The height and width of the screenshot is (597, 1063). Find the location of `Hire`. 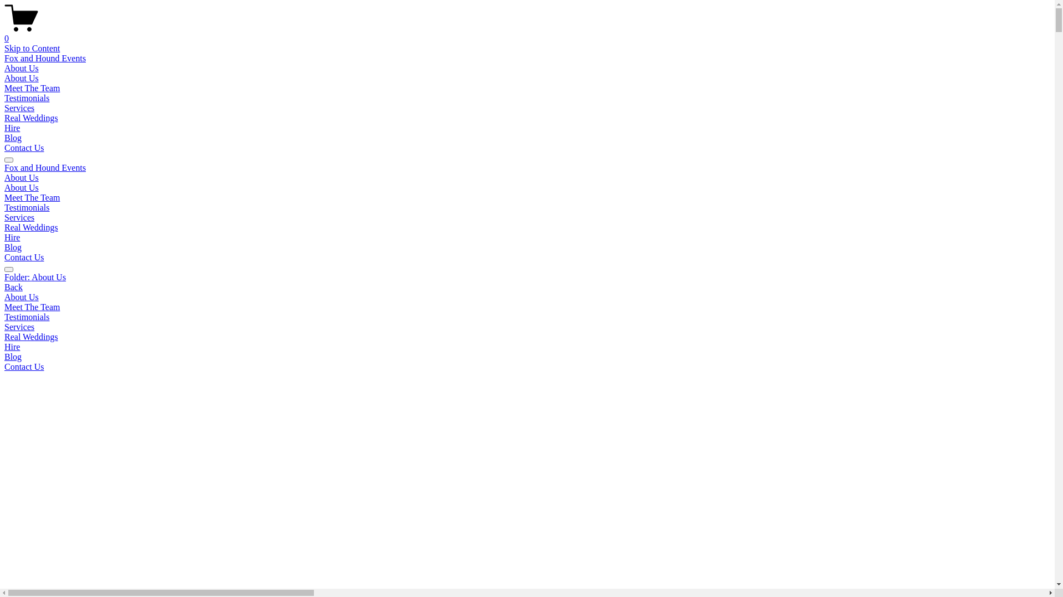

Hire is located at coordinates (12, 238).